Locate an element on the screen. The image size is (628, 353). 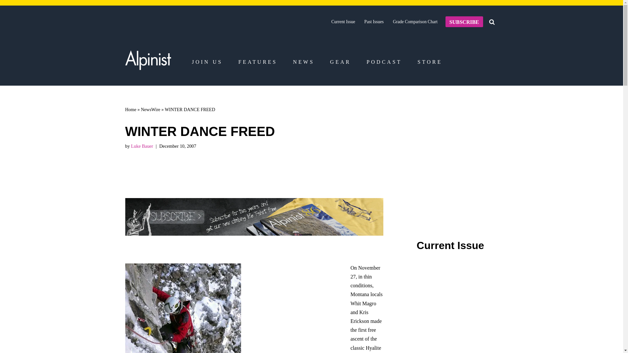
PODCAST is located at coordinates (384, 62).